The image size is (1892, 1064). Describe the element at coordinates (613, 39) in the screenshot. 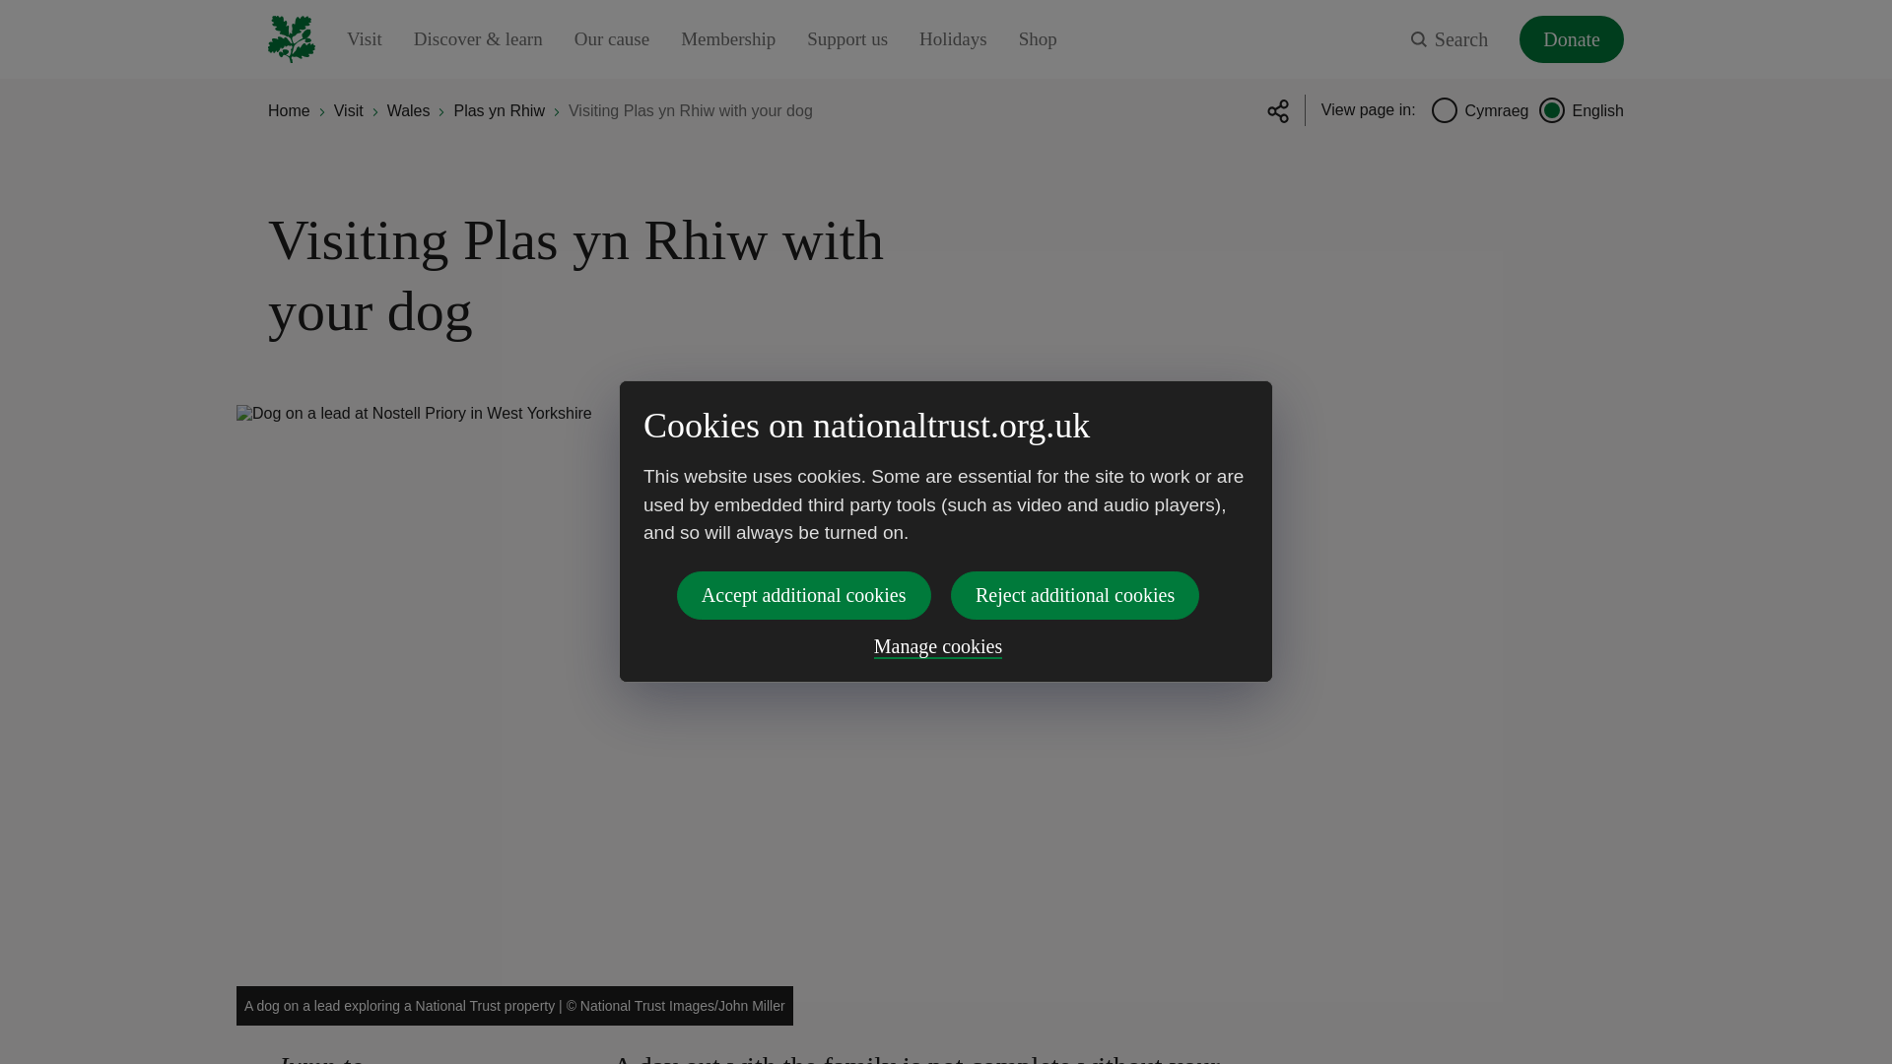

I see `Our cause` at that location.